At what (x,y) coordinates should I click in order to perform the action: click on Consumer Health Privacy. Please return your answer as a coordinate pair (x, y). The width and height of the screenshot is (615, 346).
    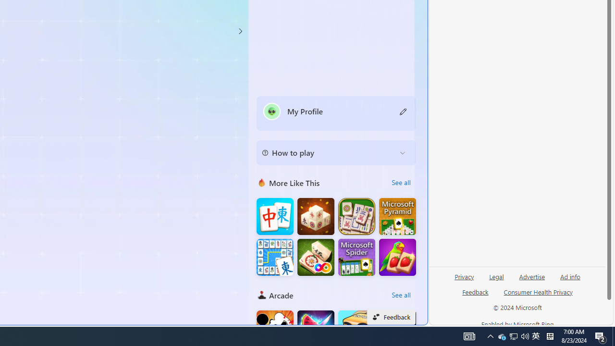
    Looking at the image, I should click on (538, 292).